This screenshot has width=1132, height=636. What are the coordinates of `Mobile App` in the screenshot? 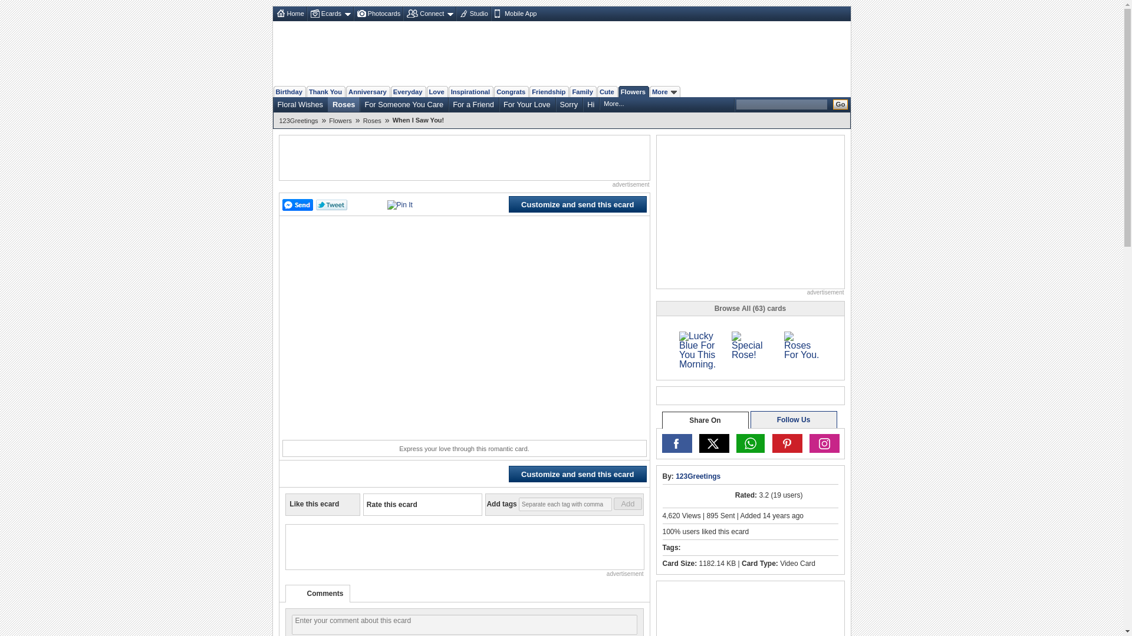 It's located at (514, 13).